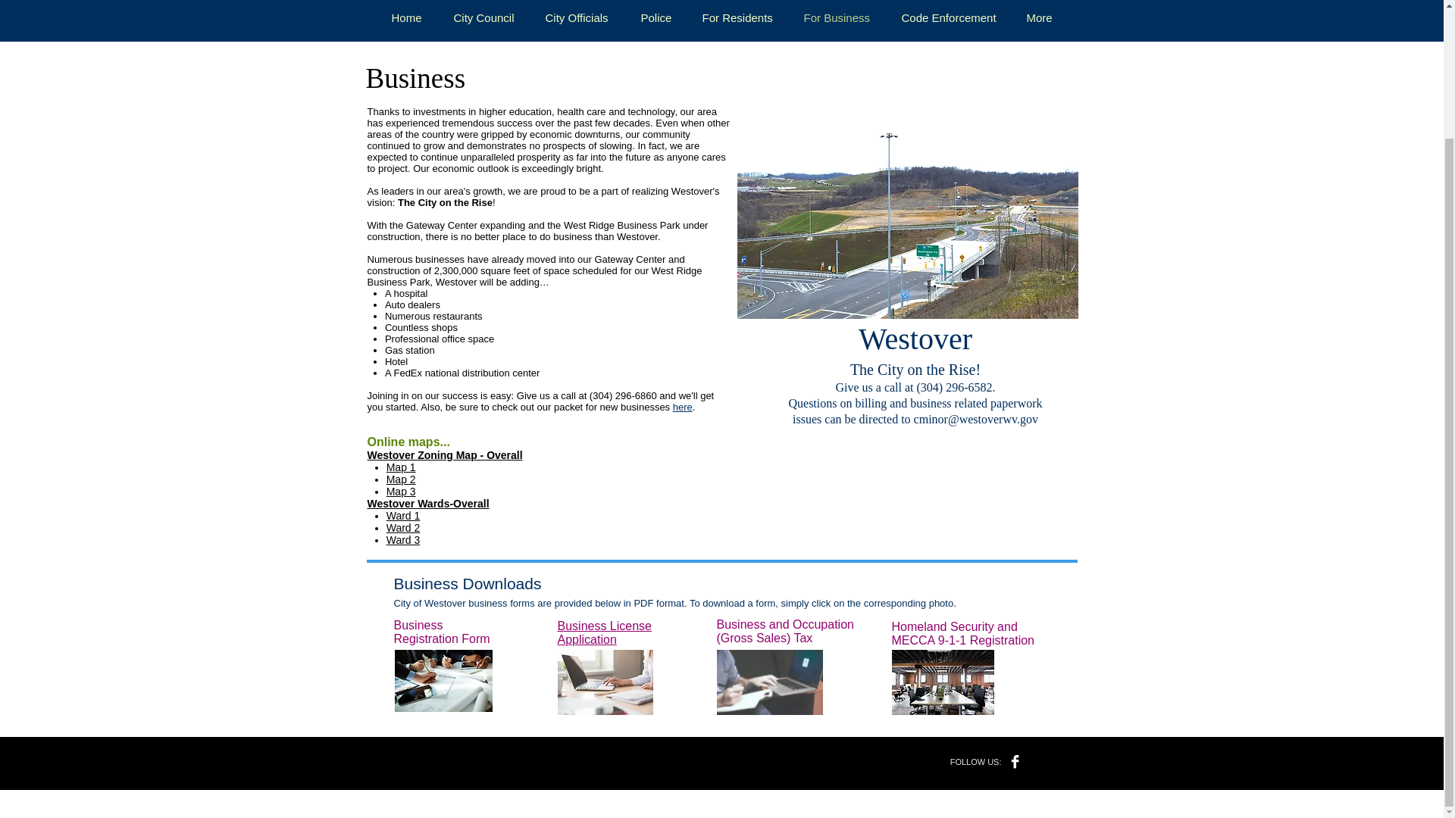 Image resolution: width=1455 pixels, height=818 pixels. Describe the element at coordinates (427, 503) in the screenshot. I see `Westover Wards-Overall` at that location.